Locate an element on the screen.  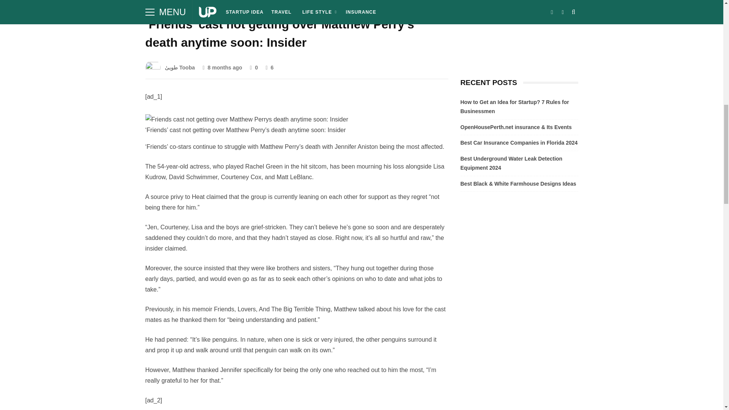
STARTUP is located at coordinates (161, 3).